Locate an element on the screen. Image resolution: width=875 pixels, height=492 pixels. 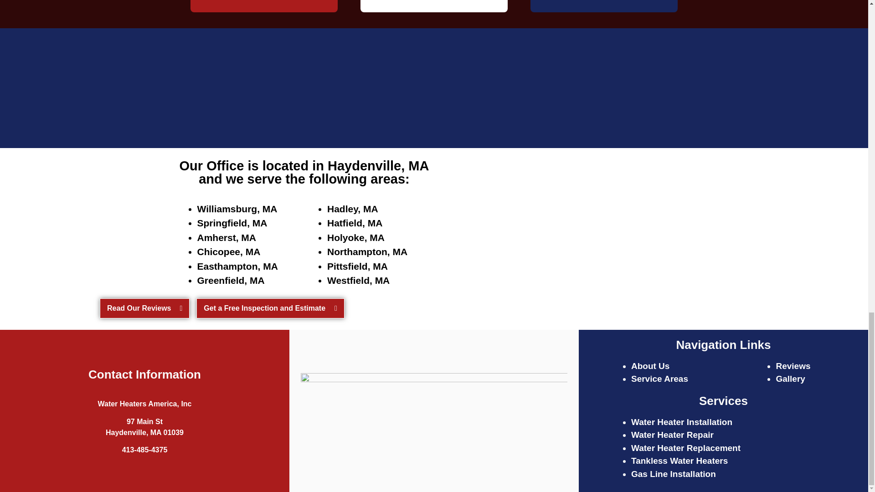
Water Heater Installation is located at coordinates (682, 422).